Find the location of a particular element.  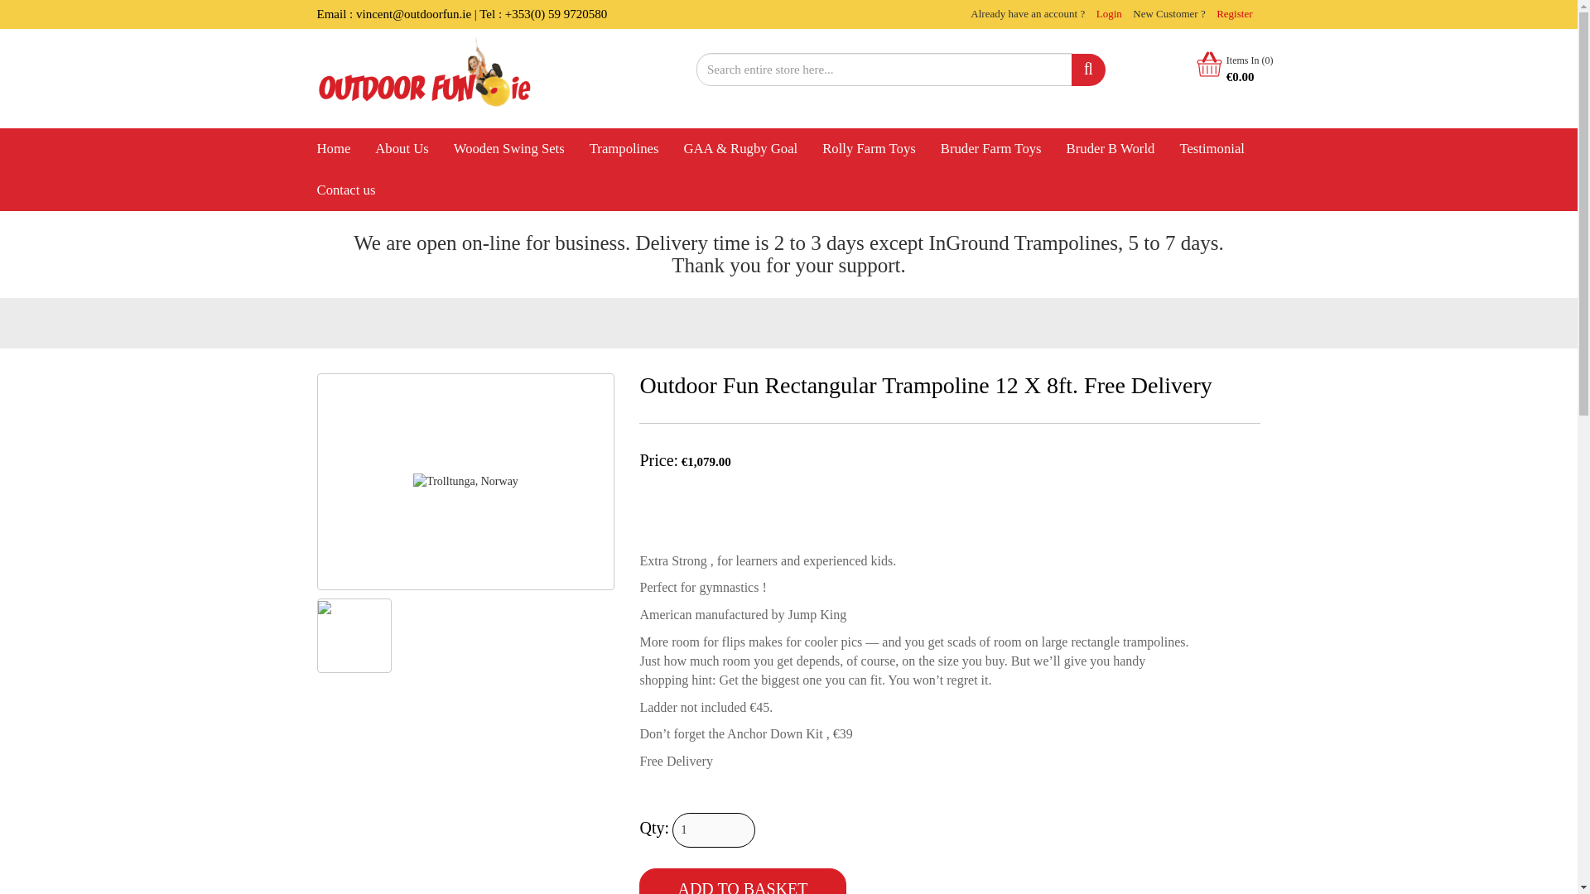

Home is located at coordinates (335, 149).